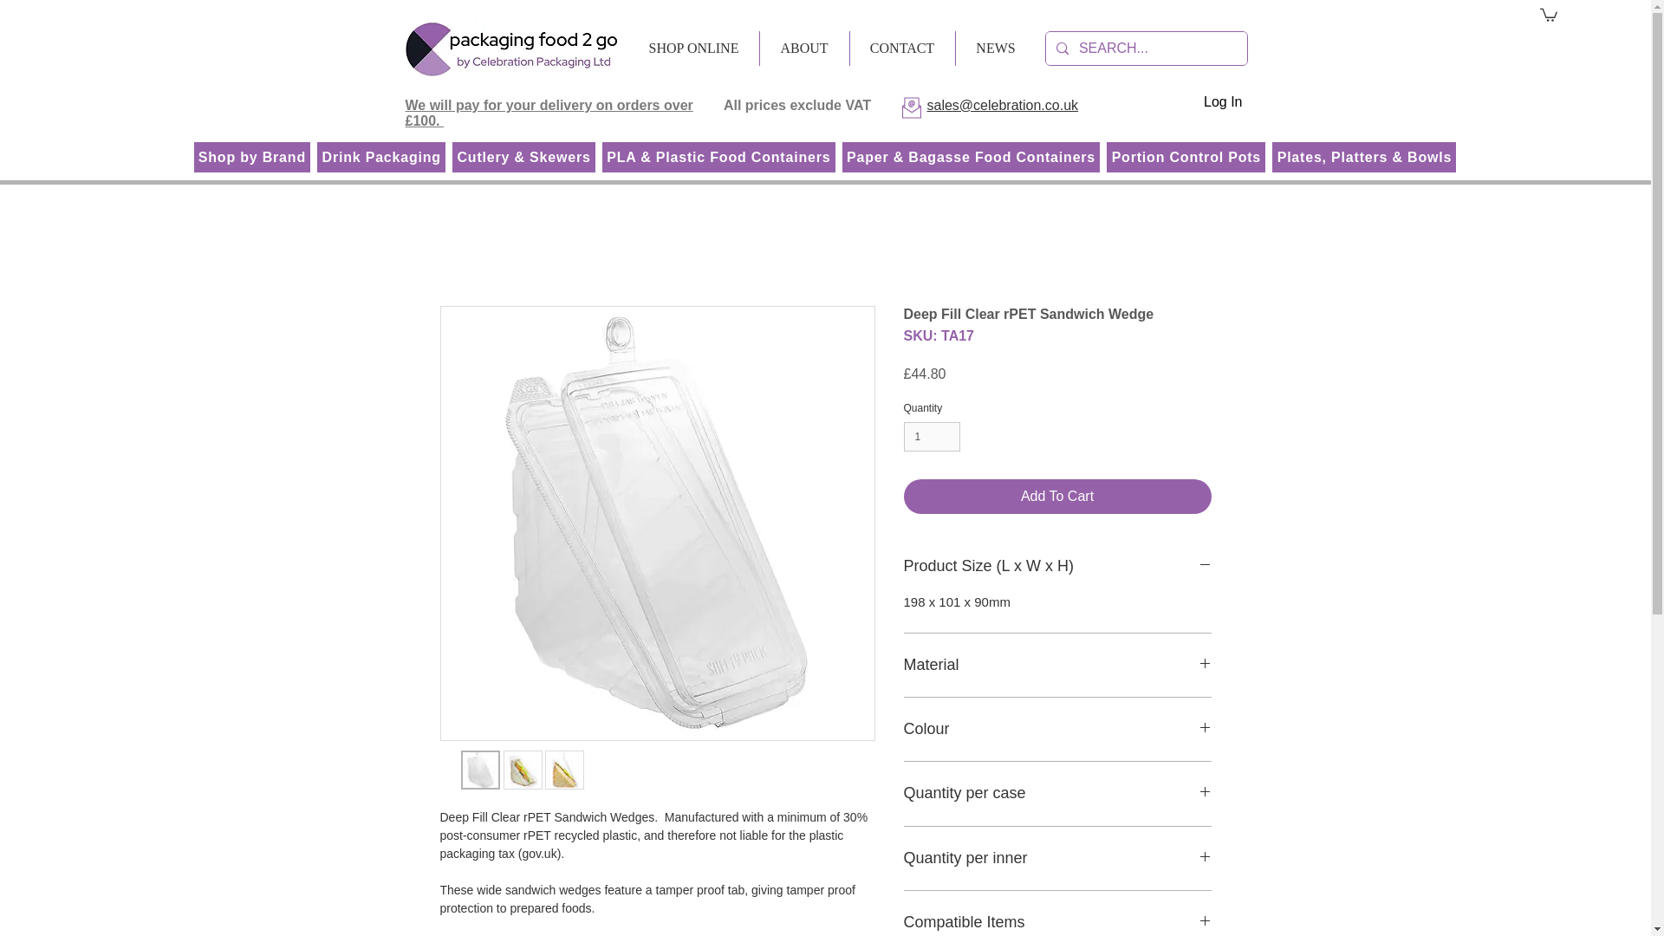 The image size is (1664, 936). What do you see at coordinates (803, 48) in the screenshot?
I see `ABOUT` at bounding box center [803, 48].